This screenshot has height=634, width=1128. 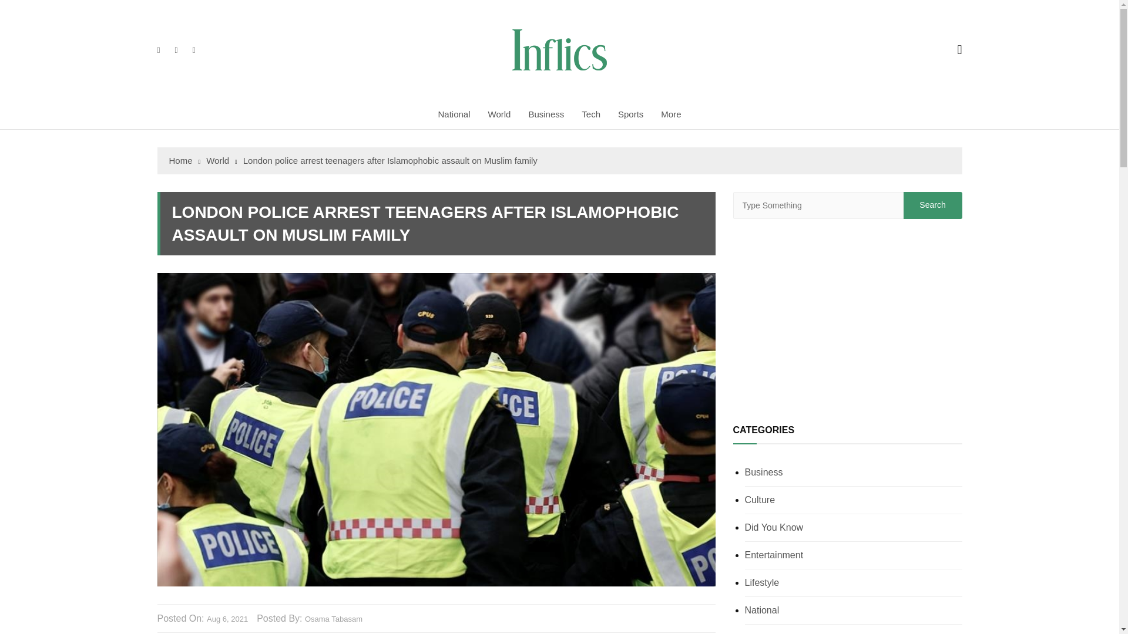 What do you see at coordinates (221, 161) in the screenshot?
I see `World` at bounding box center [221, 161].